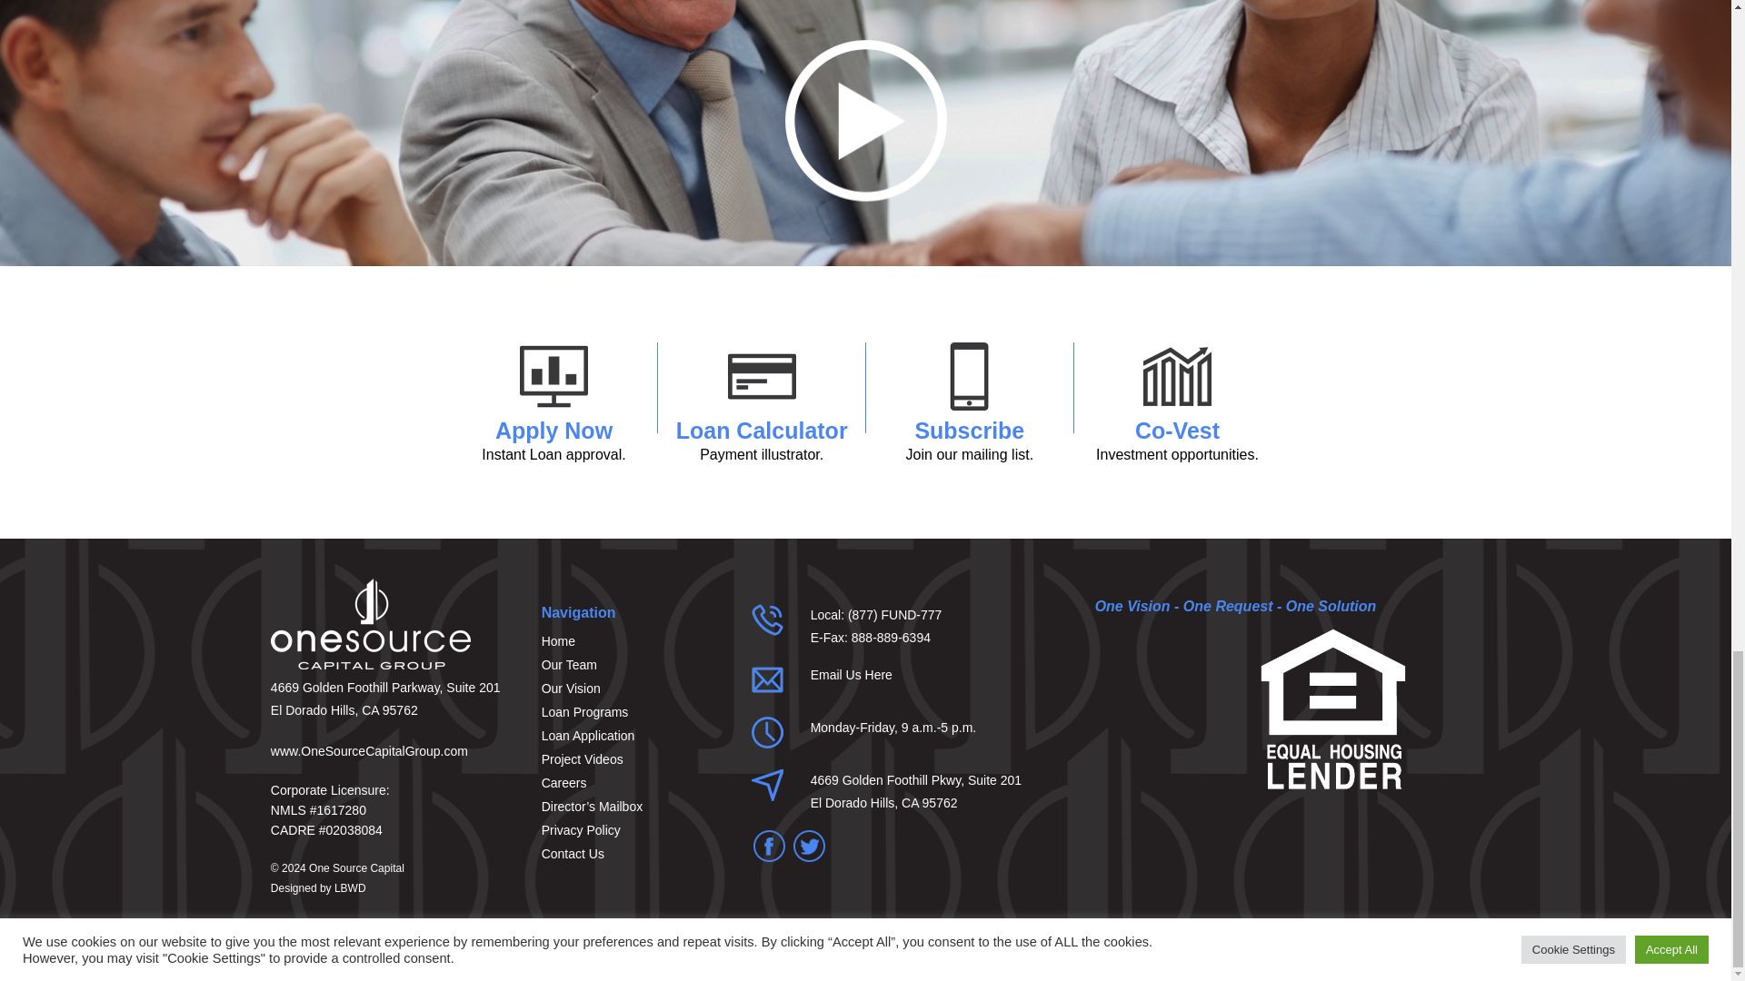 This screenshot has width=1745, height=981. Describe the element at coordinates (633, 782) in the screenshot. I see `www.OneSourceCapitalGroup.com` at that location.